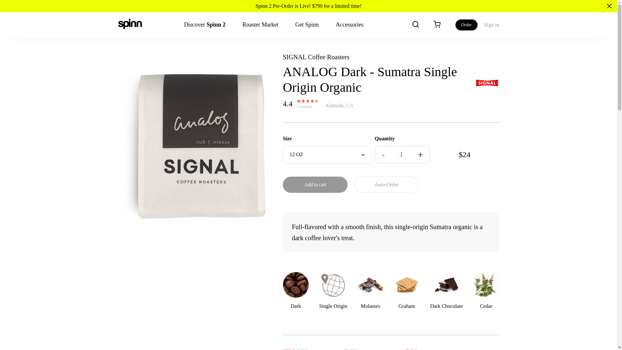 The image size is (622, 350). I want to click on Accessories, so click(349, 25).